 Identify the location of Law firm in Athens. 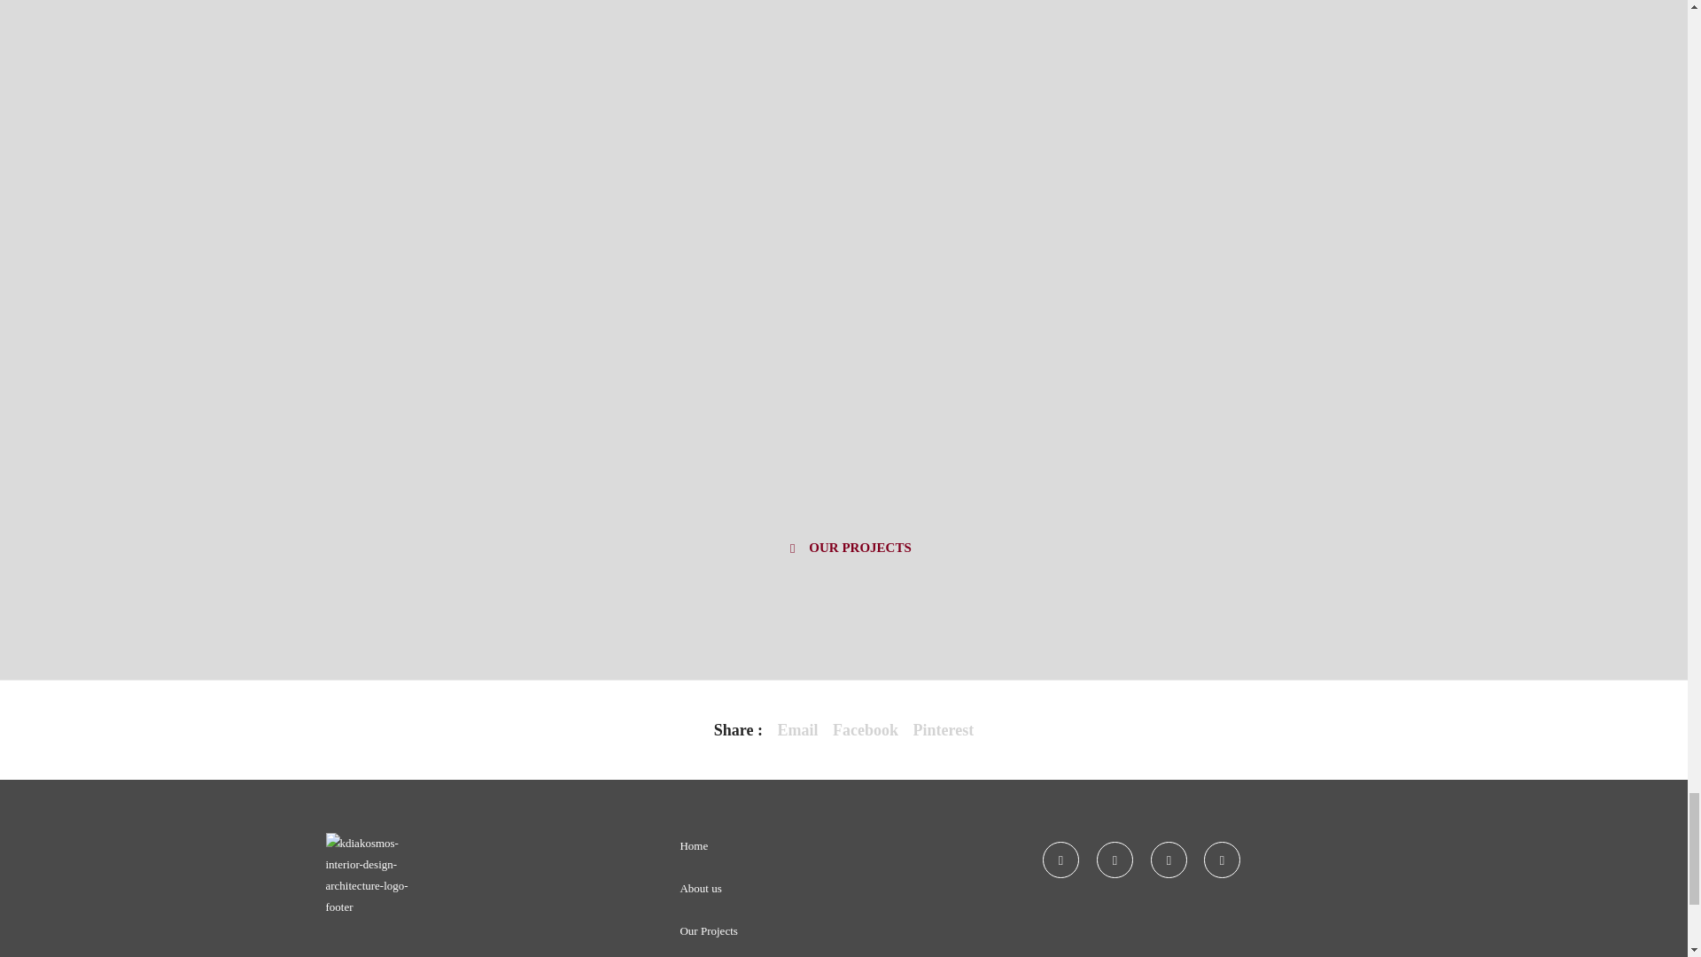
(797, 730).